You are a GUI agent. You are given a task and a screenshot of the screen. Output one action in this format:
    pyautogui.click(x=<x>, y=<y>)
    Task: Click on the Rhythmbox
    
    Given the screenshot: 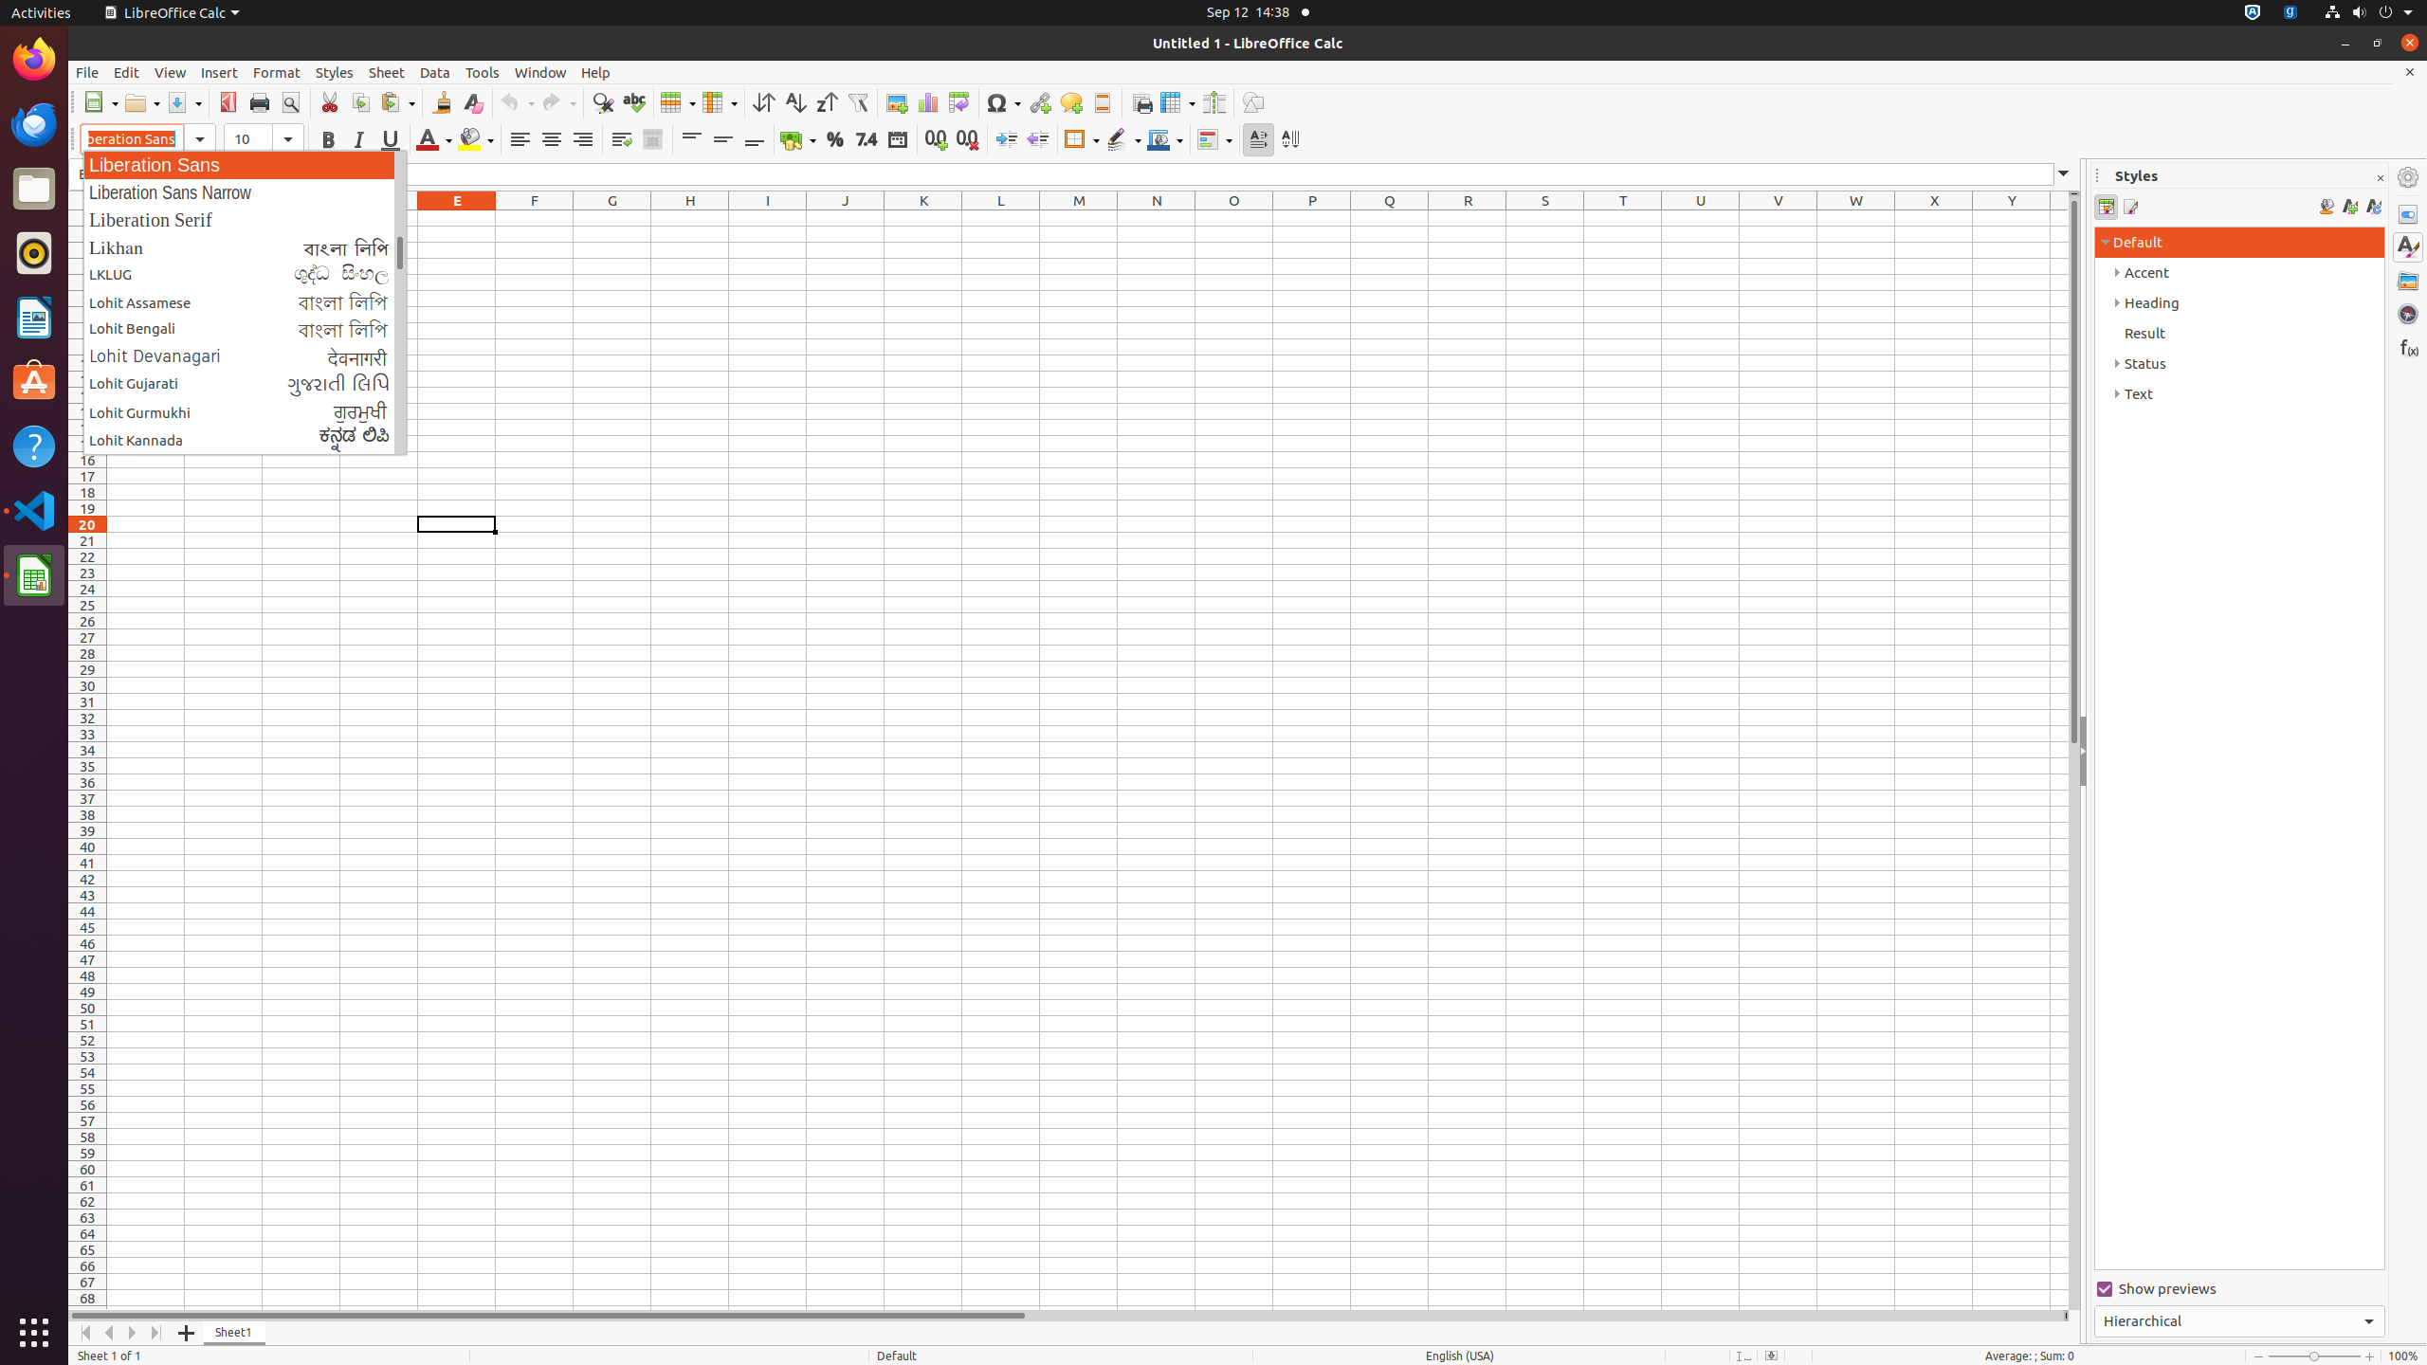 What is the action you would take?
    pyautogui.click(x=34, y=253)
    